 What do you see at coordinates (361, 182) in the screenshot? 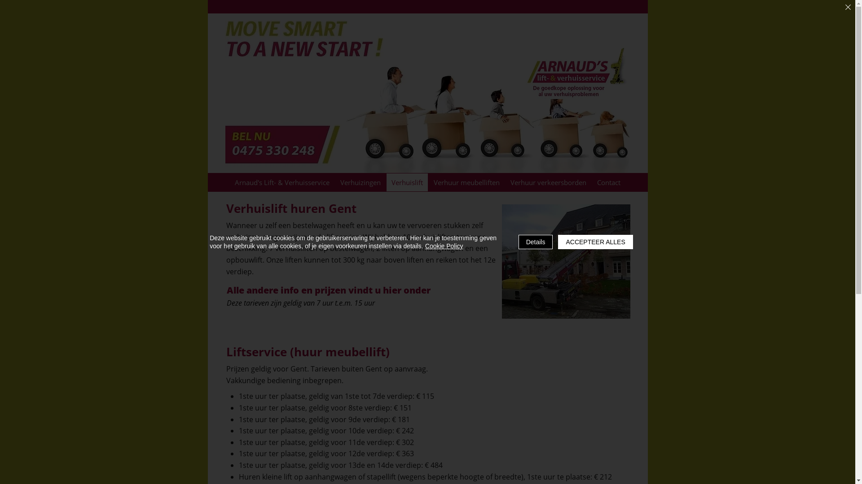
I see `Verhuizingen` at bounding box center [361, 182].